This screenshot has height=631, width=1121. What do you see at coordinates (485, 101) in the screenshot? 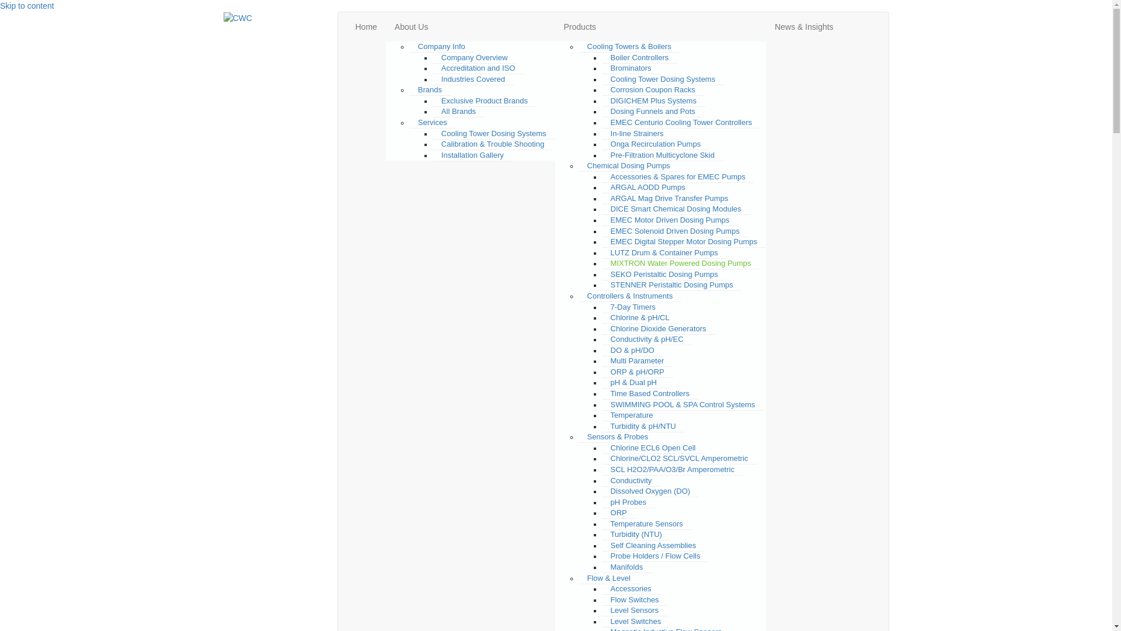
I see `Exclusive Product Brands` at bounding box center [485, 101].